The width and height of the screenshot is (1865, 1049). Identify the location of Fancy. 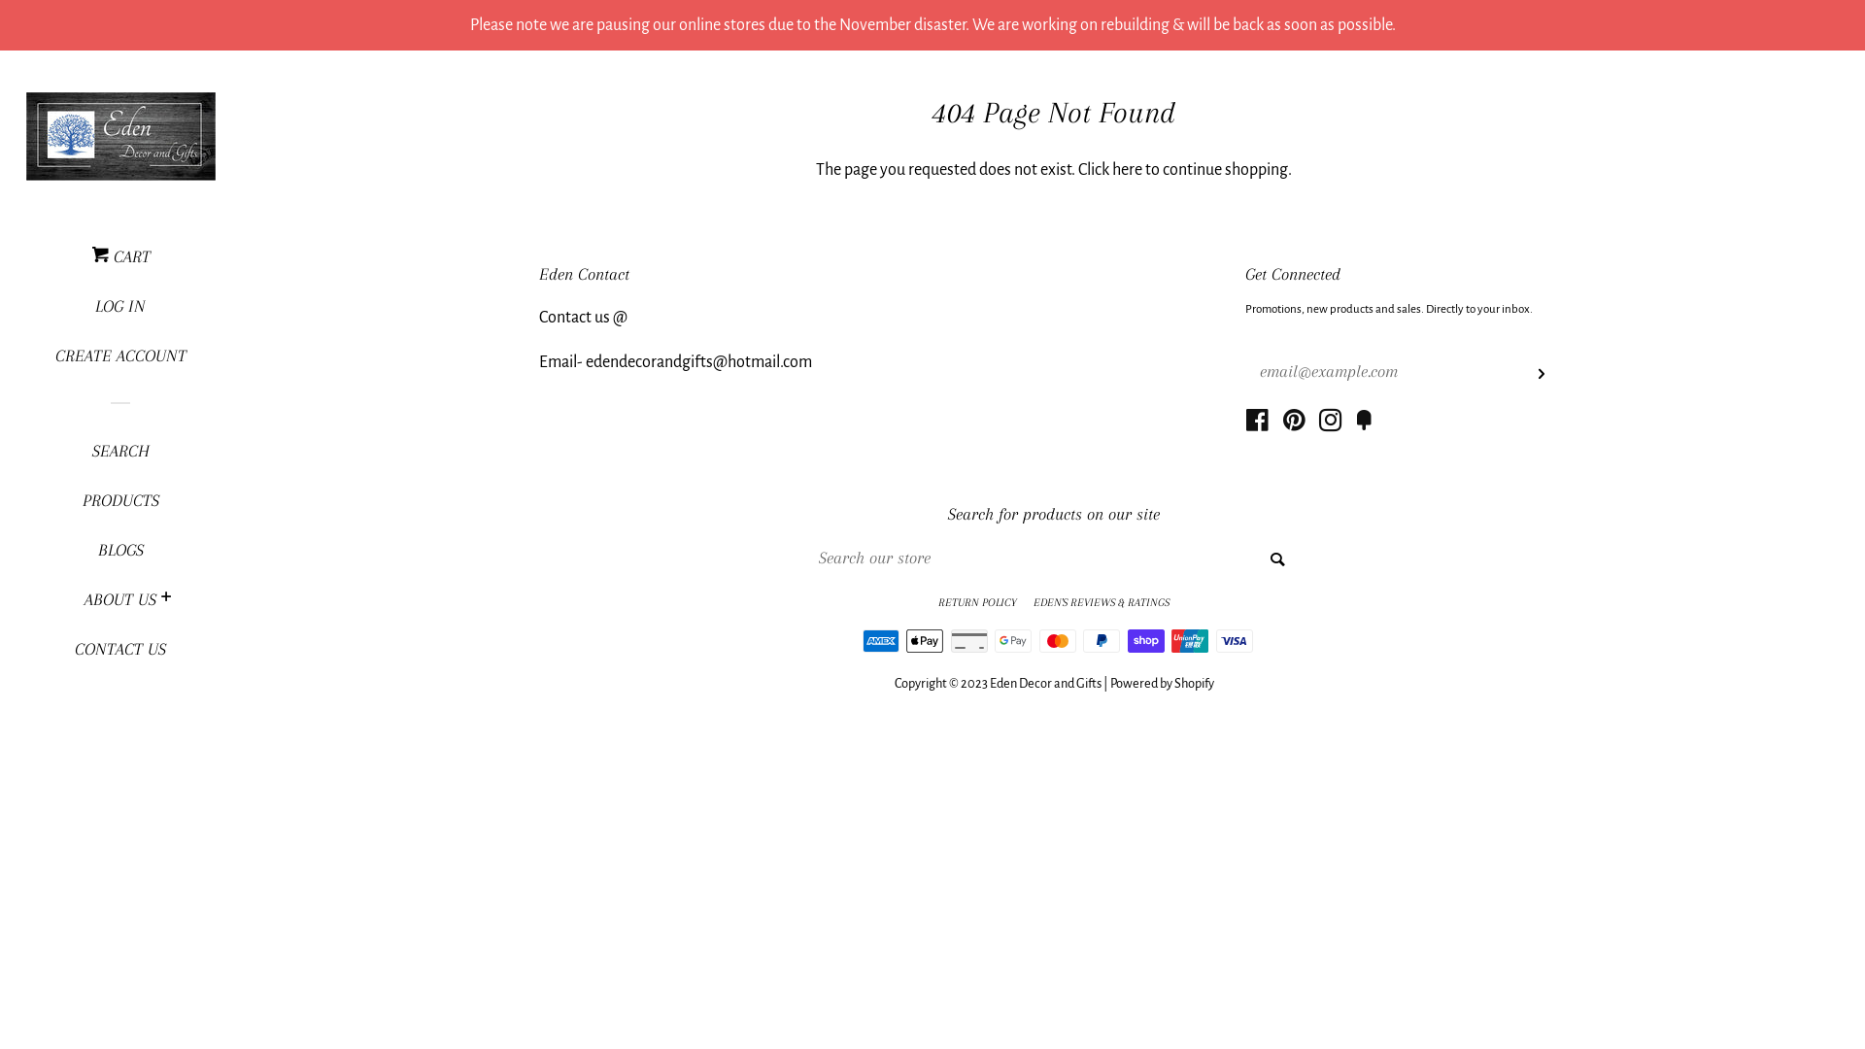
(1364, 424).